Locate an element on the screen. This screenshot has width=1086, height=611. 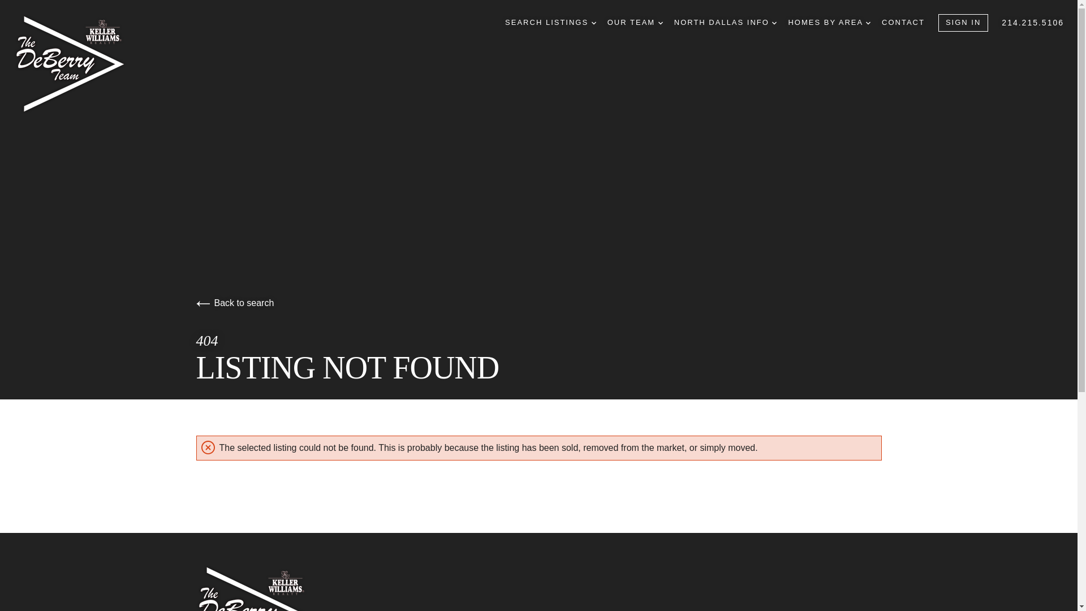
DROPDOWN ARROW is located at coordinates (774, 23).